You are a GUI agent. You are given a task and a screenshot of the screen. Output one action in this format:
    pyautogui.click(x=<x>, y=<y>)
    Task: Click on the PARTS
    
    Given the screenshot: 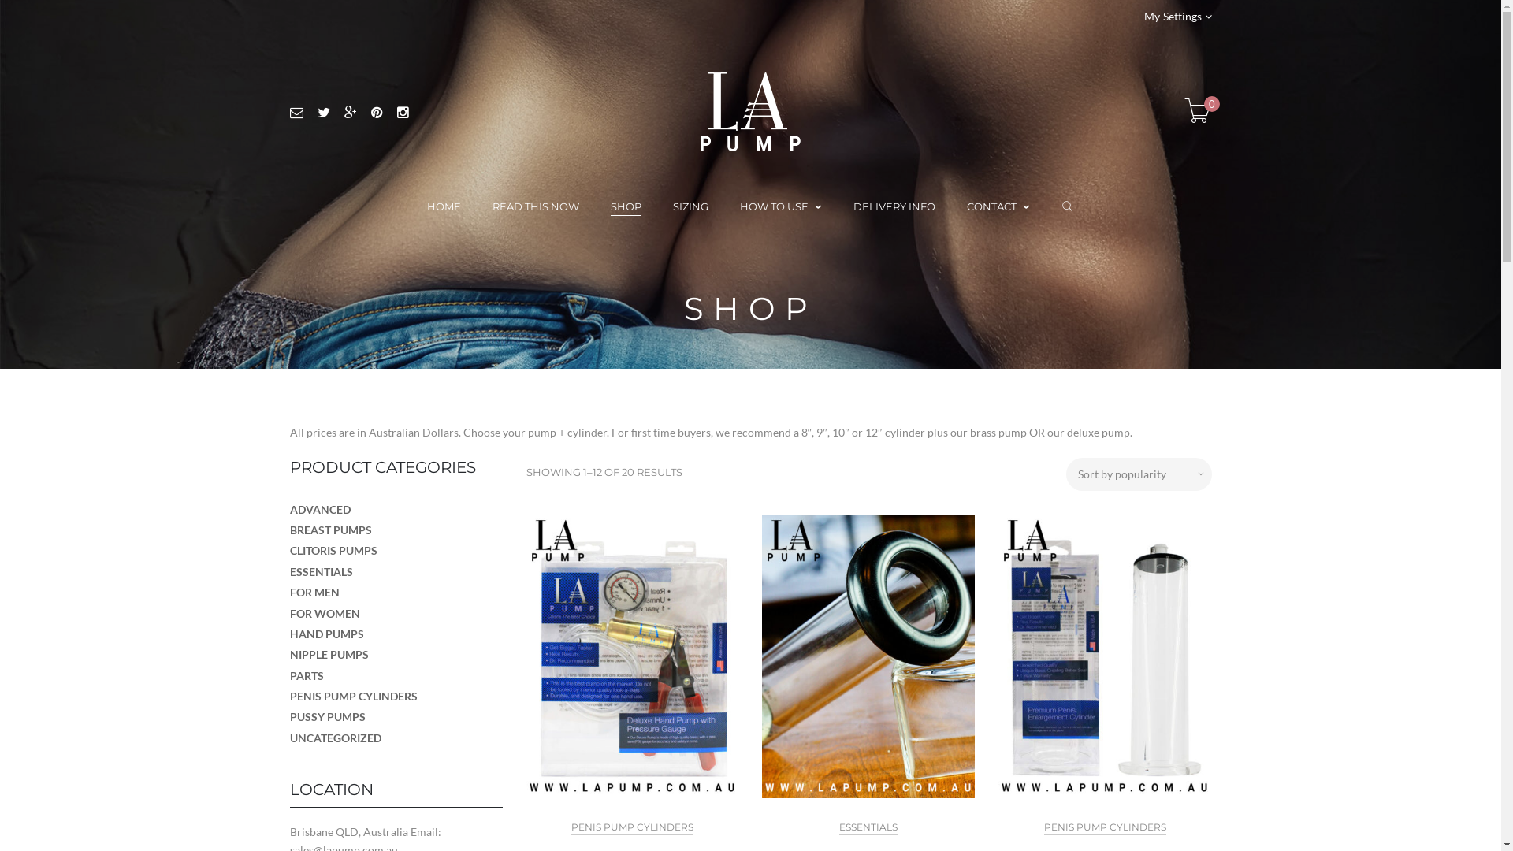 What is the action you would take?
    pyautogui.click(x=307, y=676)
    